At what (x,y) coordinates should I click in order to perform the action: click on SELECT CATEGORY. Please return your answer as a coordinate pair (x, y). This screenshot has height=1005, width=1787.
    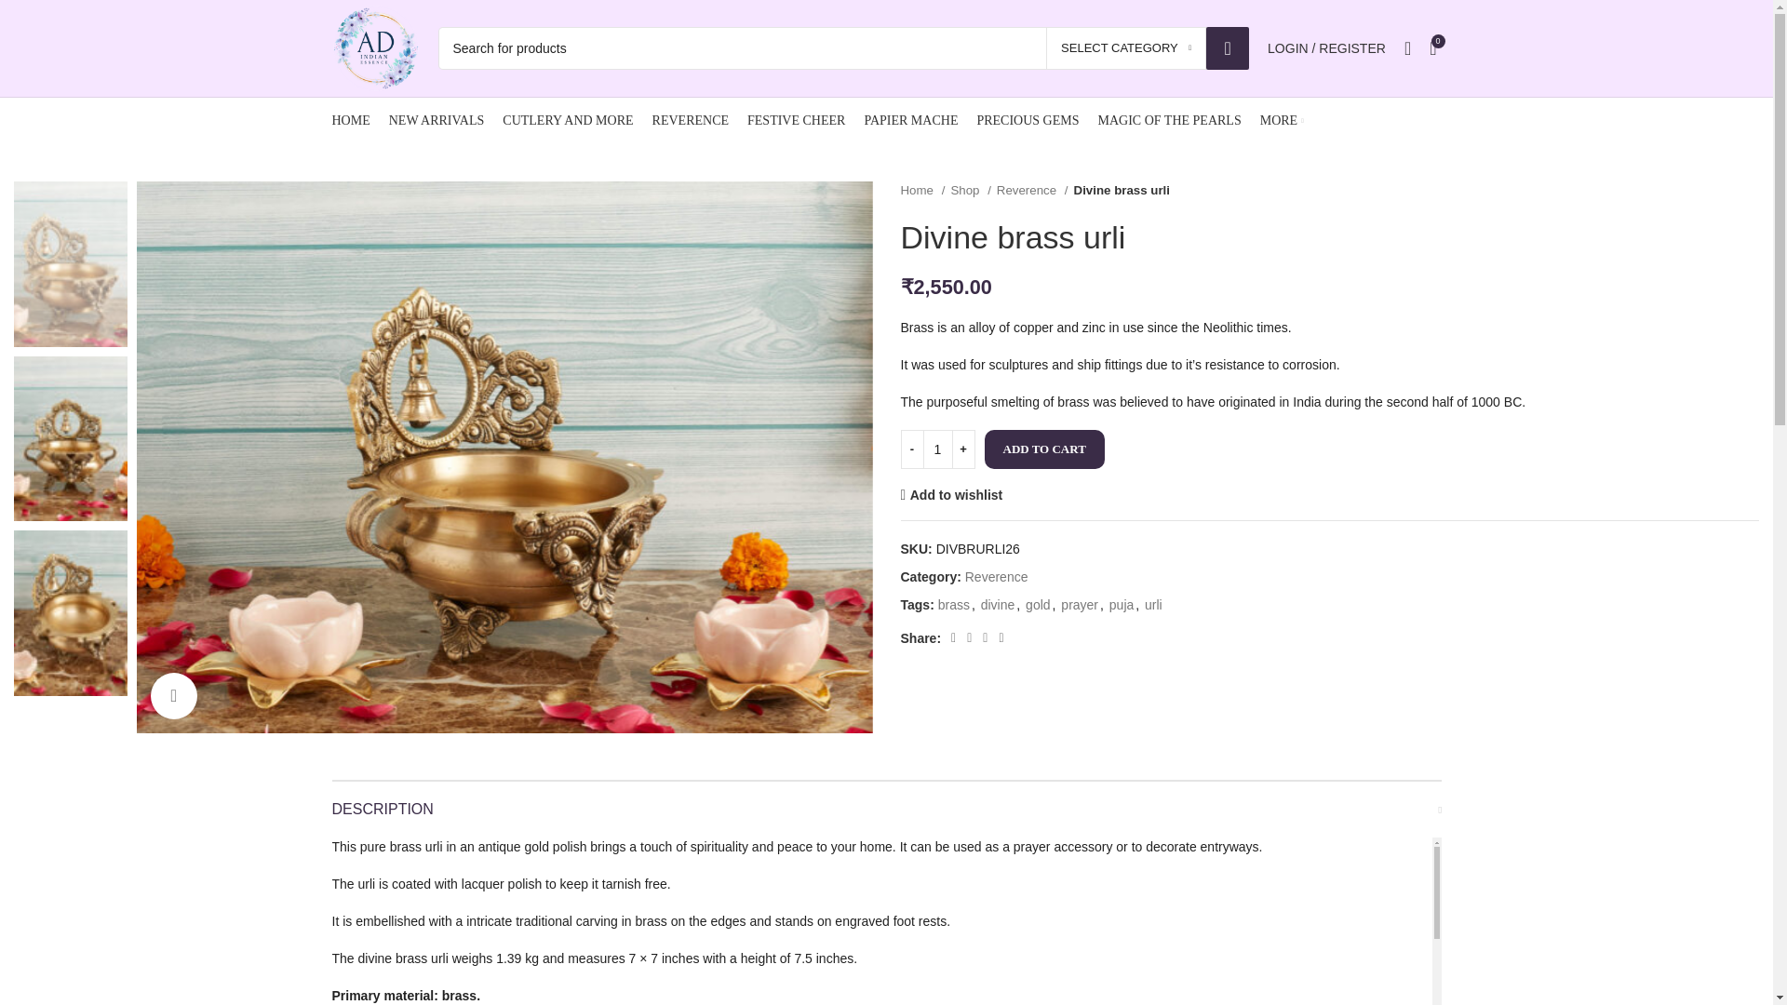
    Looking at the image, I should click on (1126, 48).